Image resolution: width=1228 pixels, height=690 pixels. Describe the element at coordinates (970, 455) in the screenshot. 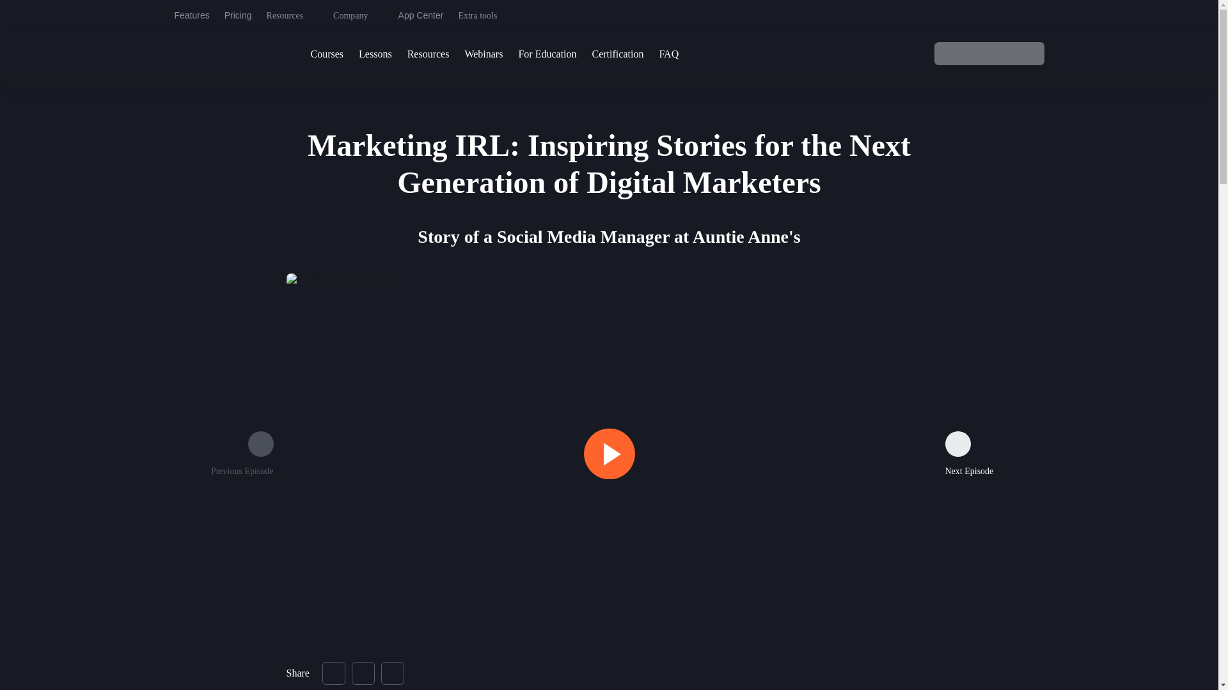

I see `Next Episode` at that location.